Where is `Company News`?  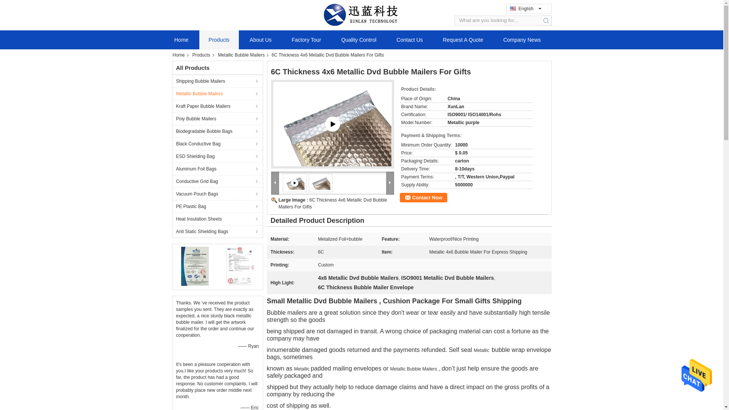 Company News is located at coordinates (522, 39).